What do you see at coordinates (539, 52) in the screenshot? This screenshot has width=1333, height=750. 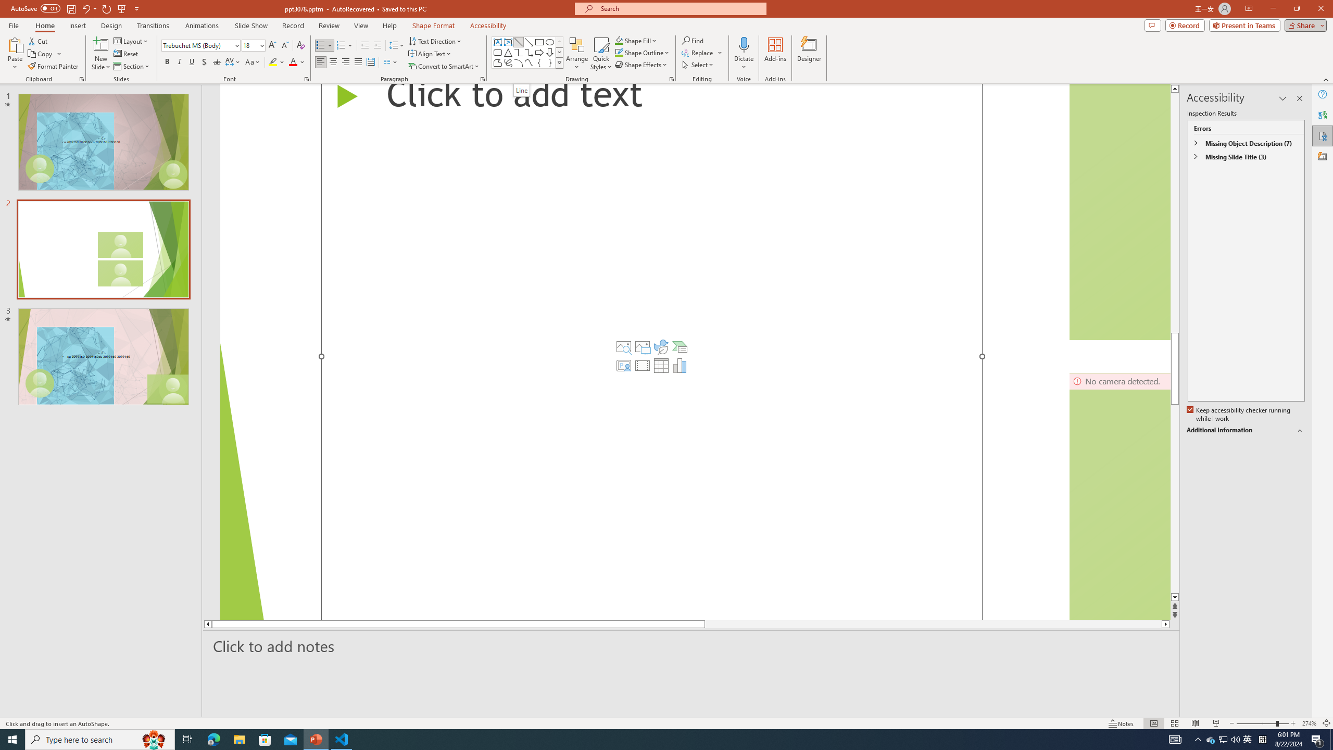 I see `Arrow: Right` at bounding box center [539, 52].